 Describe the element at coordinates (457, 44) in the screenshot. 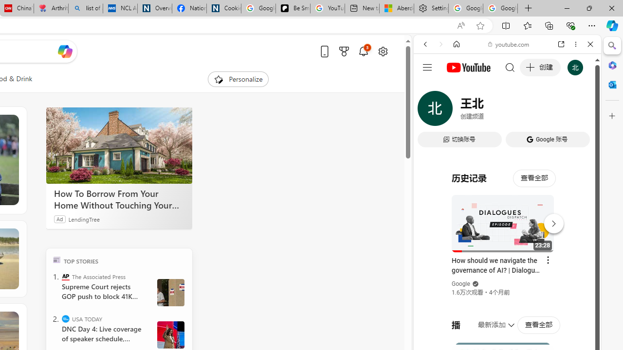

I see `Home` at that location.